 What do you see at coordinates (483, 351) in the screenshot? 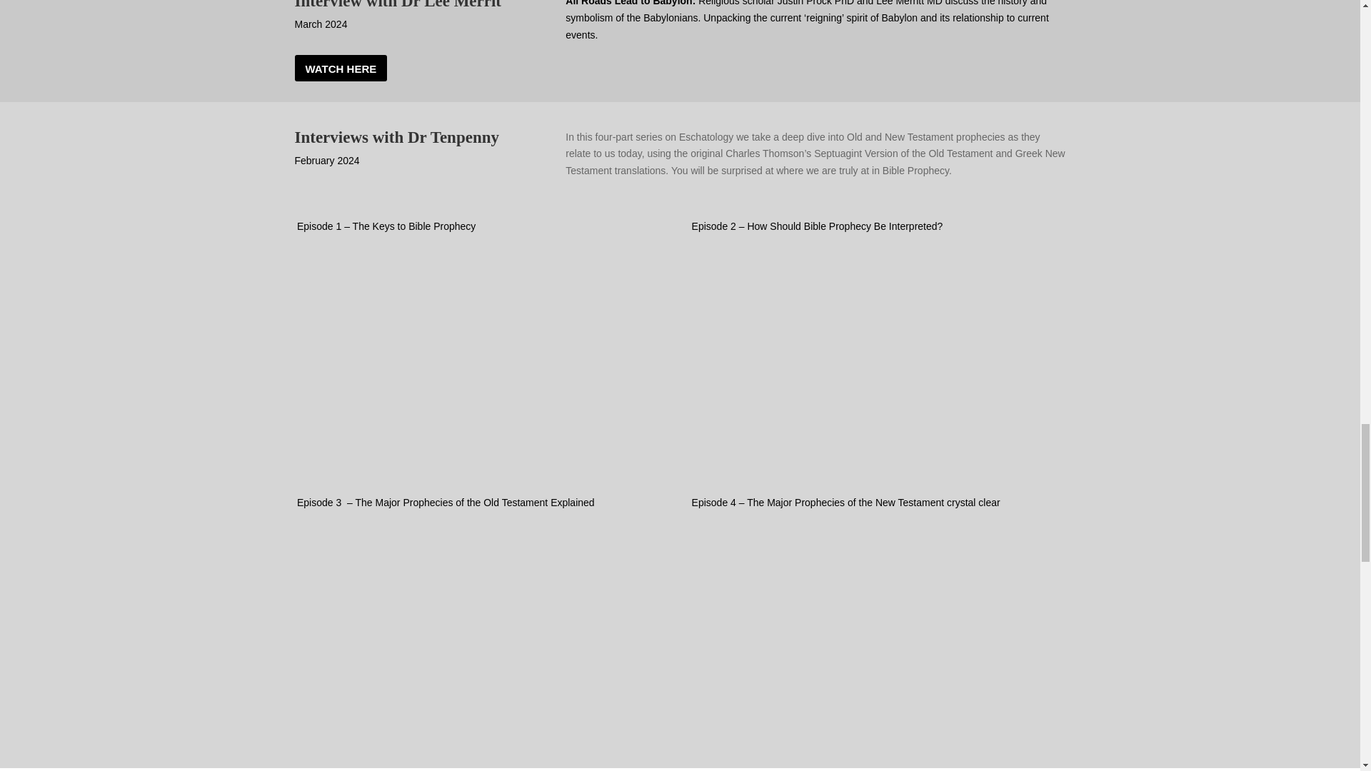
I see `YouTube video player` at bounding box center [483, 351].